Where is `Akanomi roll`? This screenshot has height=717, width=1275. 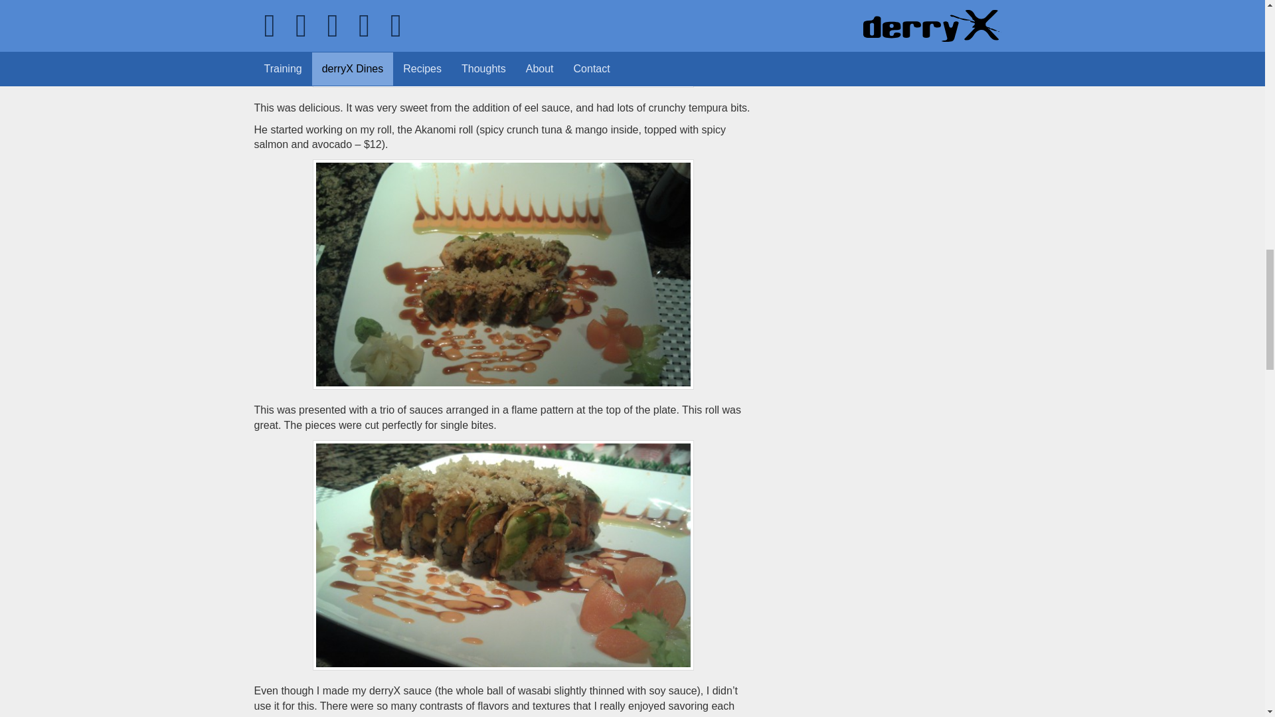 Akanomi roll is located at coordinates (503, 274).